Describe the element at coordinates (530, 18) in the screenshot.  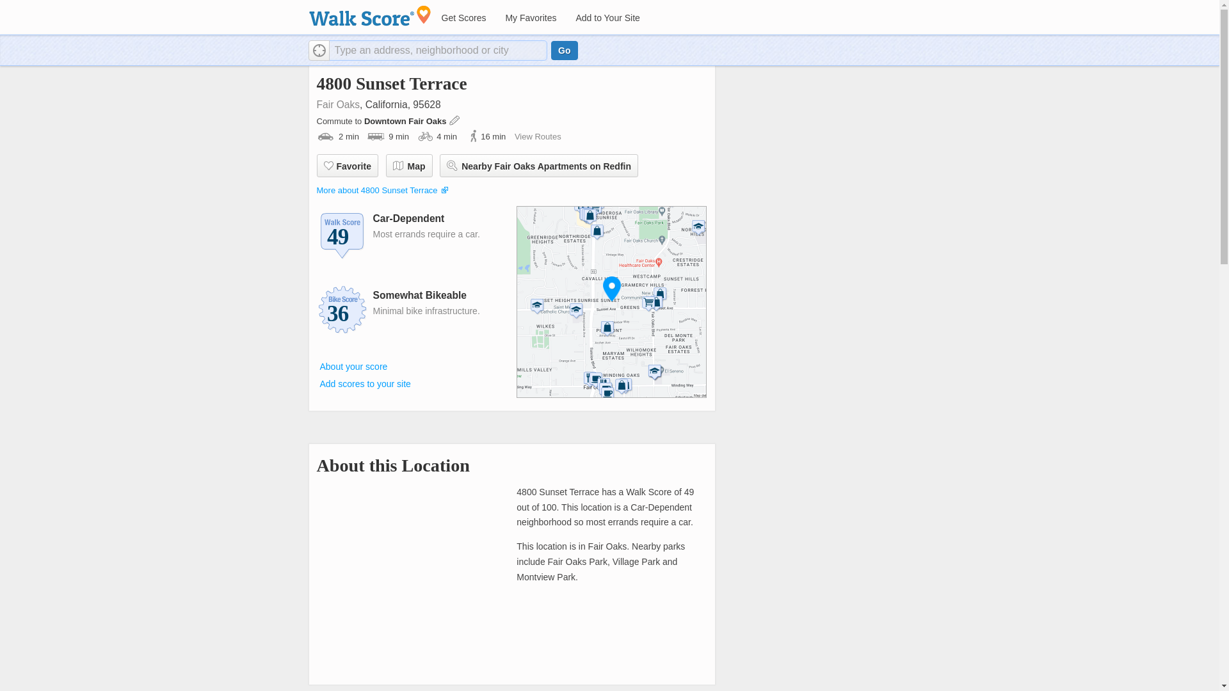
I see `My Favorites` at that location.